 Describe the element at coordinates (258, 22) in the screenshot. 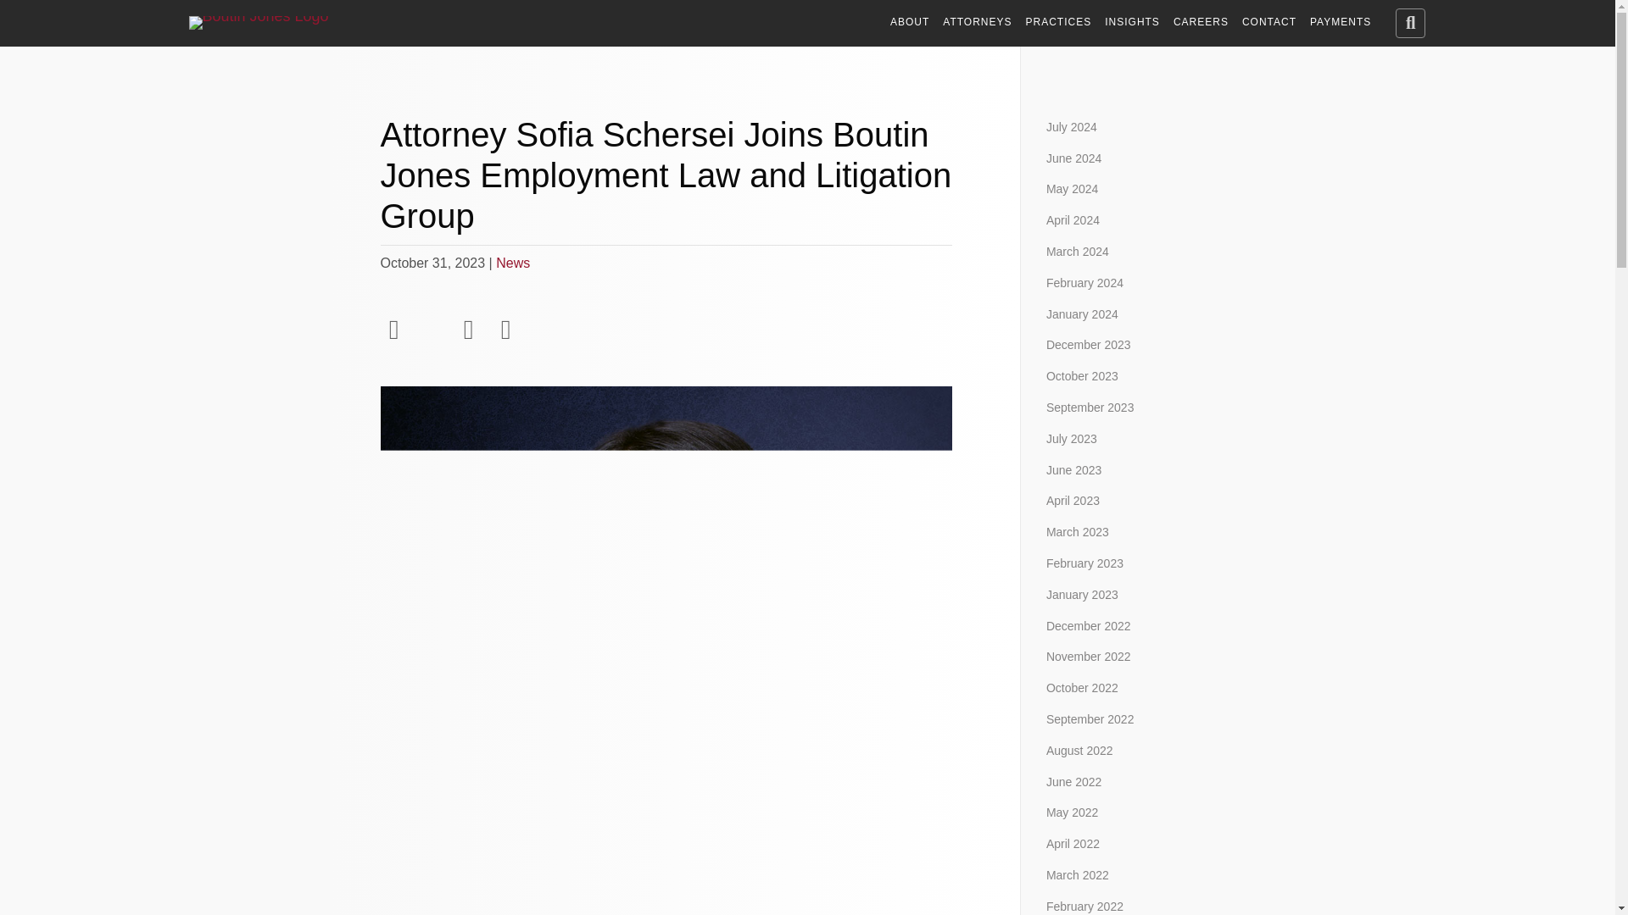

I see `Boutin-Jones-Logo-White-sm` at that location.